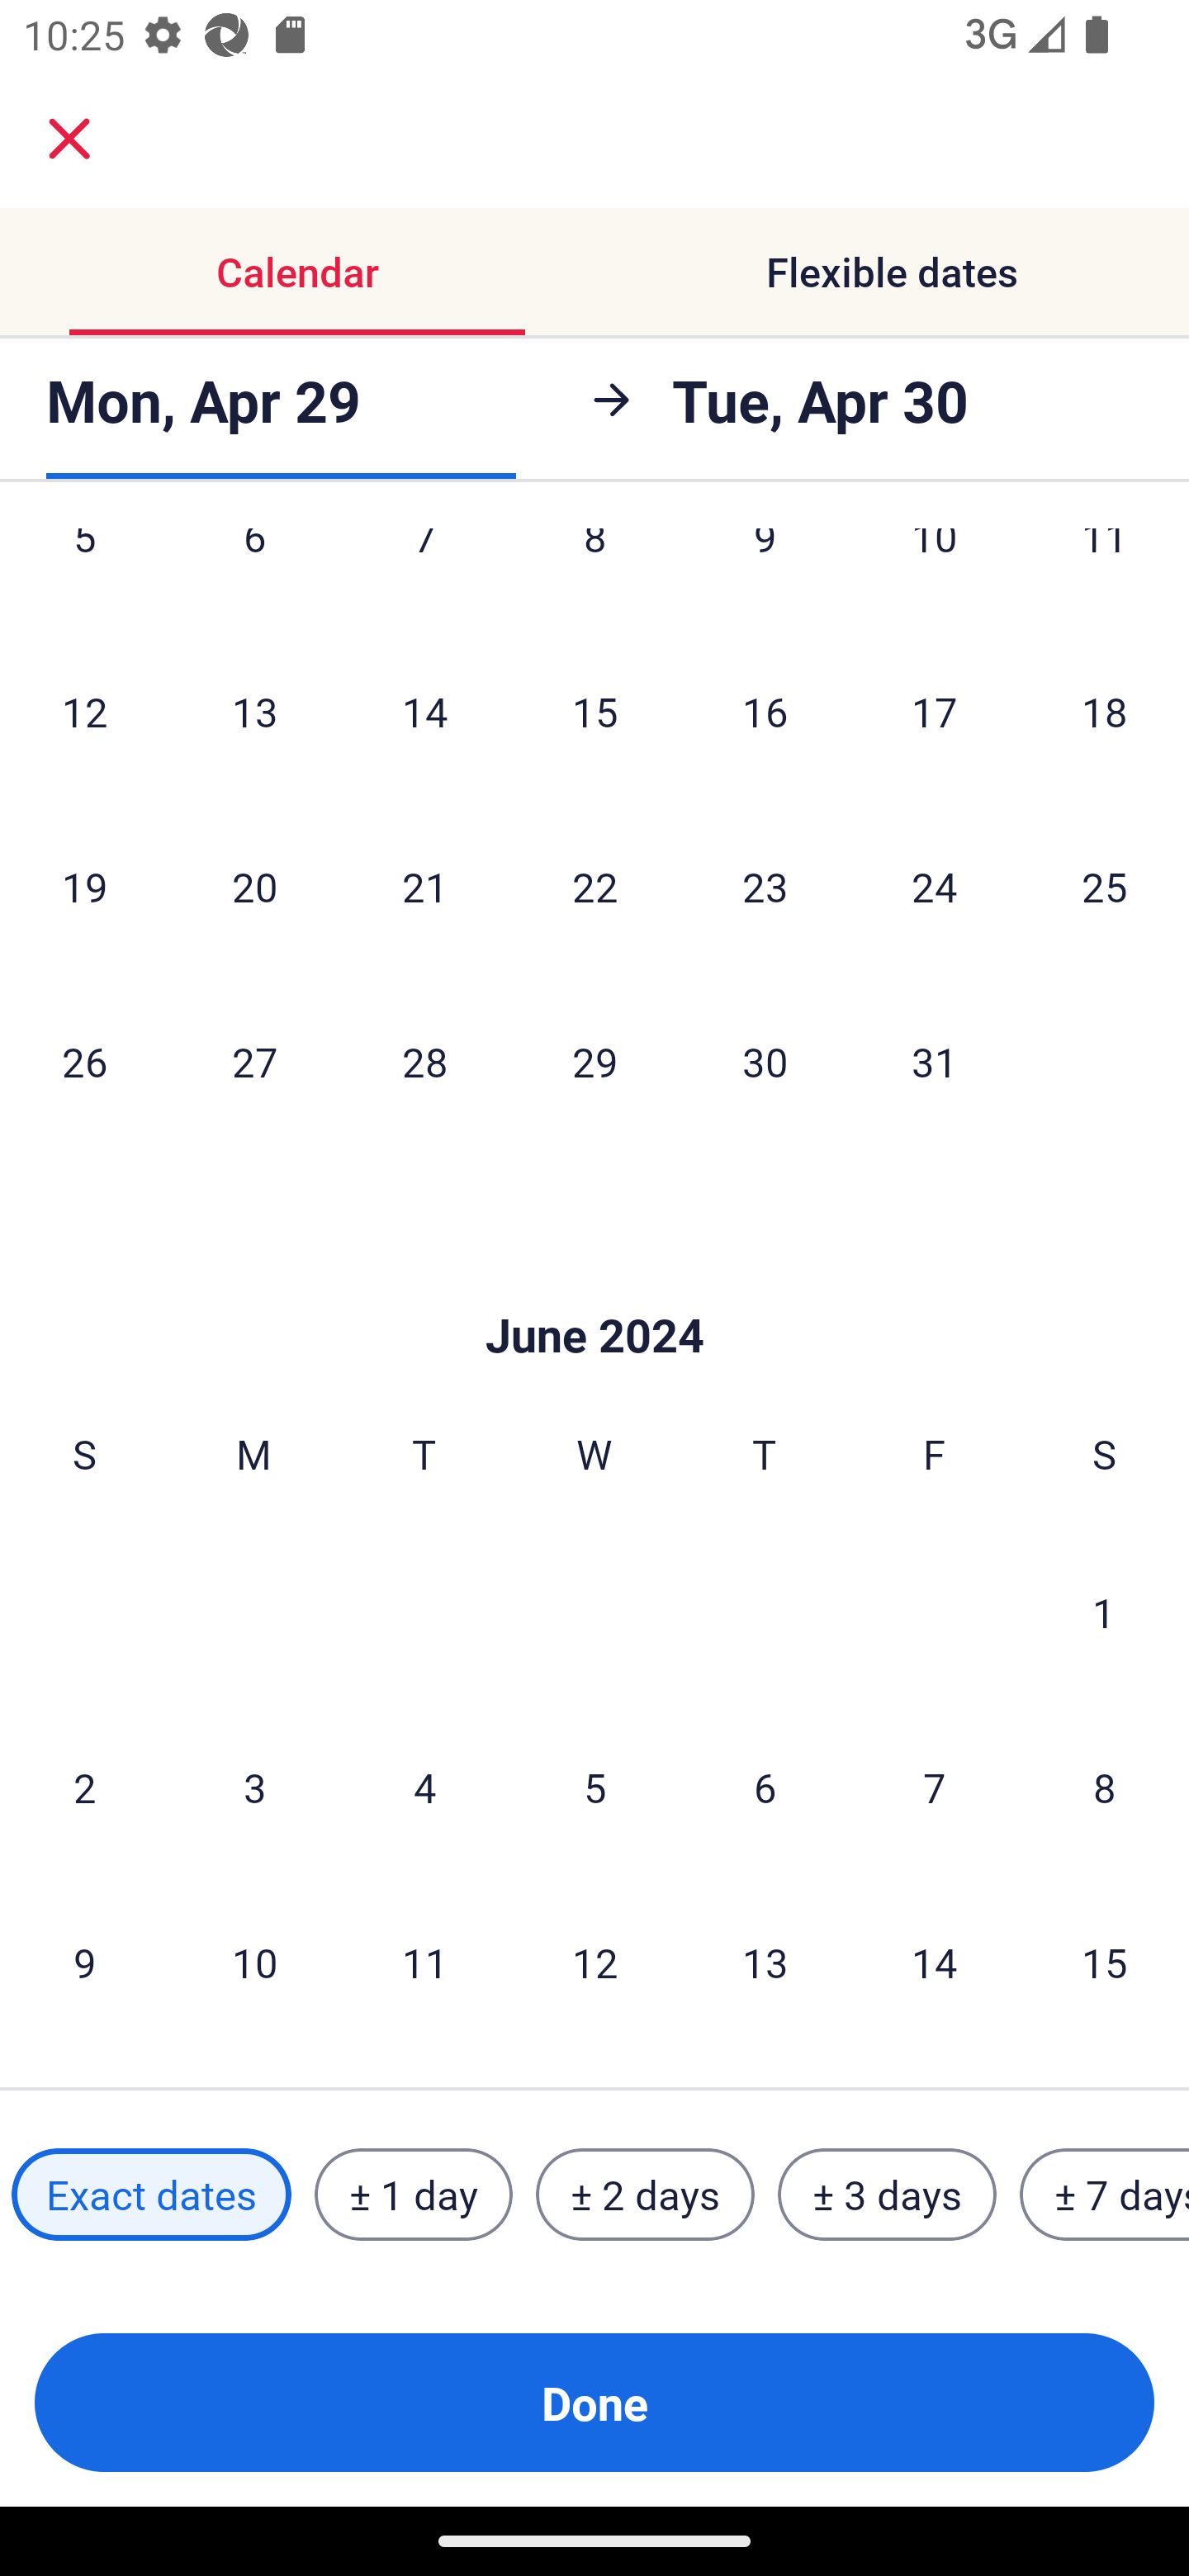 This screenshot has width=1189, height=2576. Describe the element at coordinates (254, 1963) in the screenshot. I see `10 Monday, June 10, 2024` at that location.